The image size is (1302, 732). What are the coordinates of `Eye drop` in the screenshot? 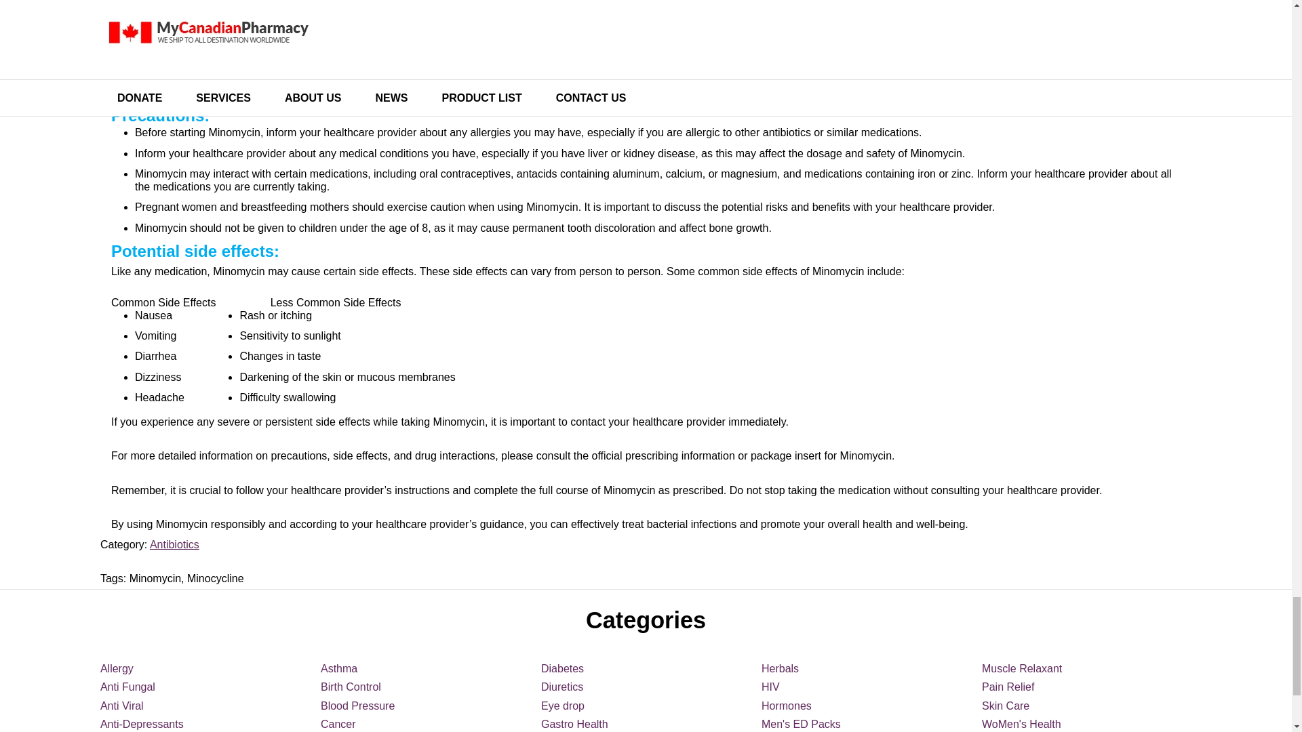 It's located at (563, 705).